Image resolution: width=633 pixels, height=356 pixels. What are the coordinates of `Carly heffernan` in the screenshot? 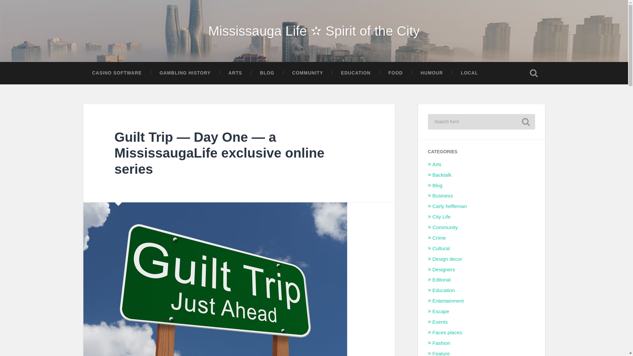 It's located at (450, 206).